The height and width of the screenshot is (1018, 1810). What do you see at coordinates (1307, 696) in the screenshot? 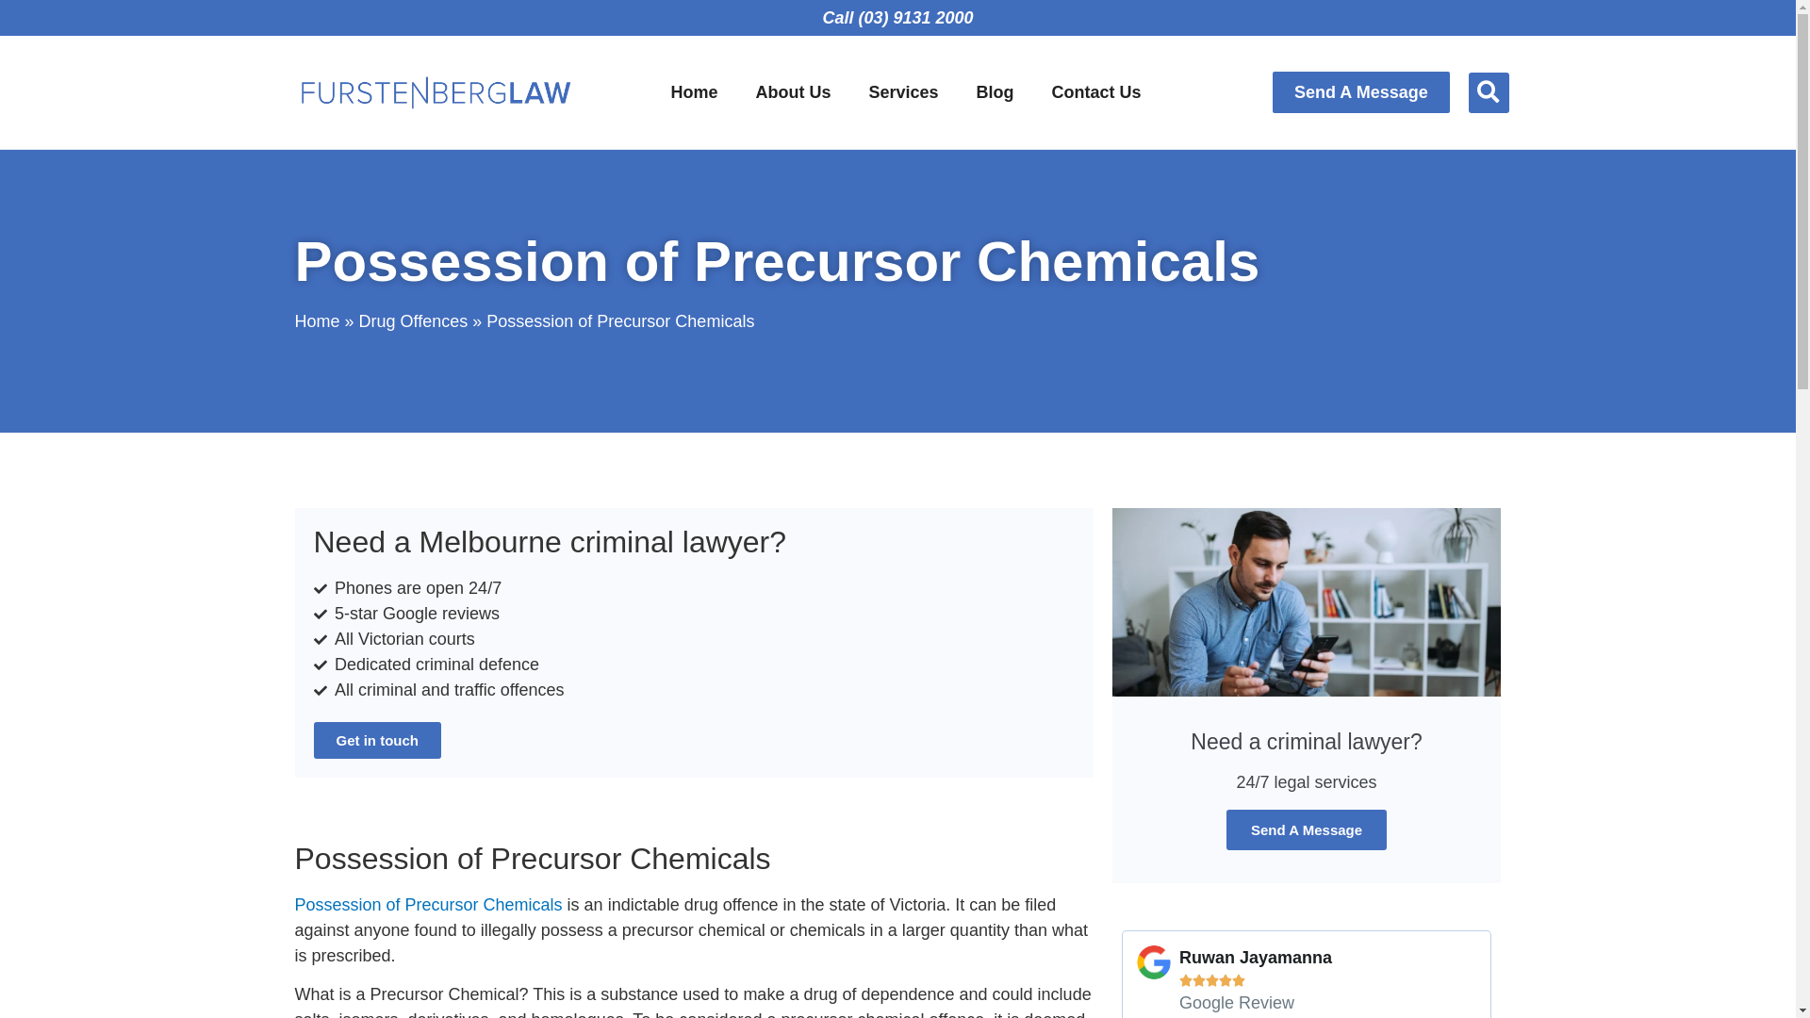
I see `Need a criminal lawyer?
24/7 legal services
Send A Message` at bounding box center [1307, 696].